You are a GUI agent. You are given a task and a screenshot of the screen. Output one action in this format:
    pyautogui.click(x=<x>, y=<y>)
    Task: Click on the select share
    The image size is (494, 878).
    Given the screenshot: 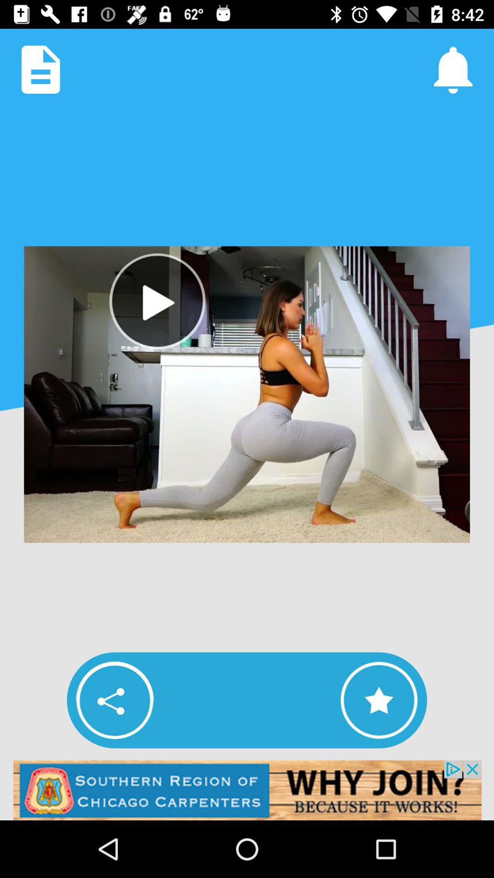 What is the action you would take?
    pyautogui.click(x=115, y=700)
    